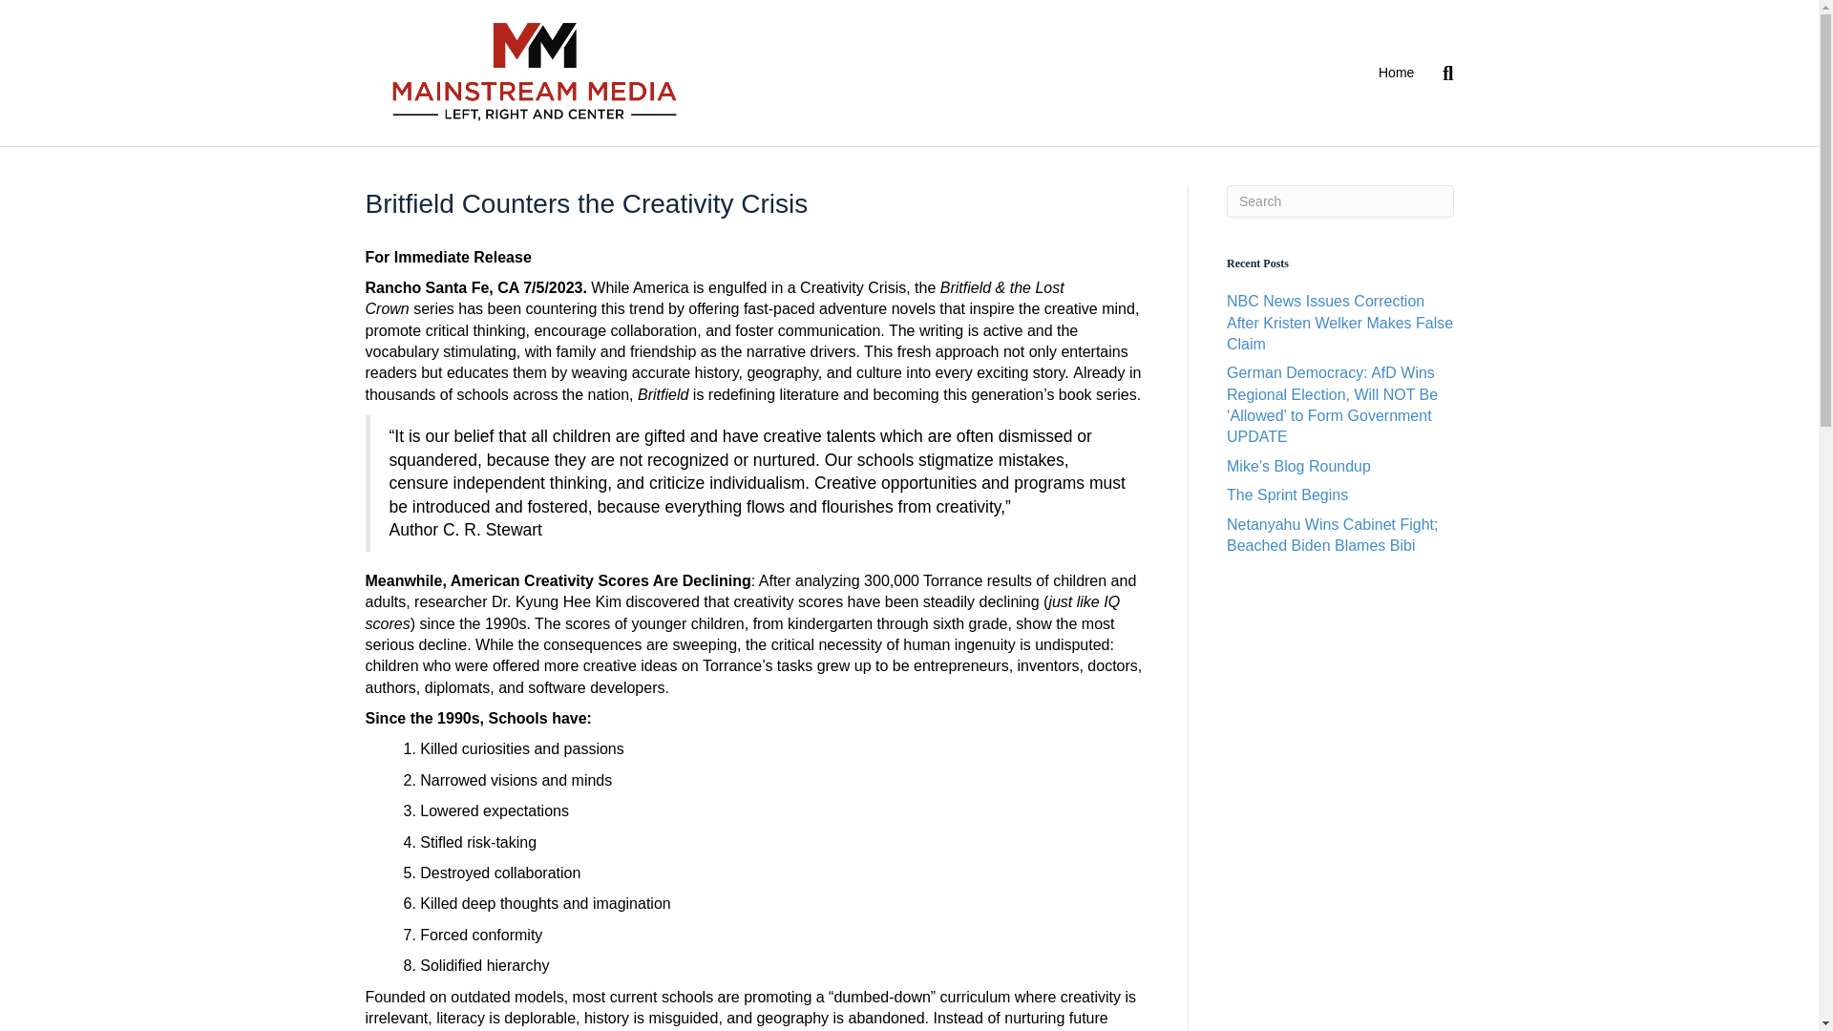 The height and width of the screenshot is (1031, 1833). I want to click on Netanyahu Wins Cabinet Fight; Beached Biden Blames Bibi, so click(1331, 535).